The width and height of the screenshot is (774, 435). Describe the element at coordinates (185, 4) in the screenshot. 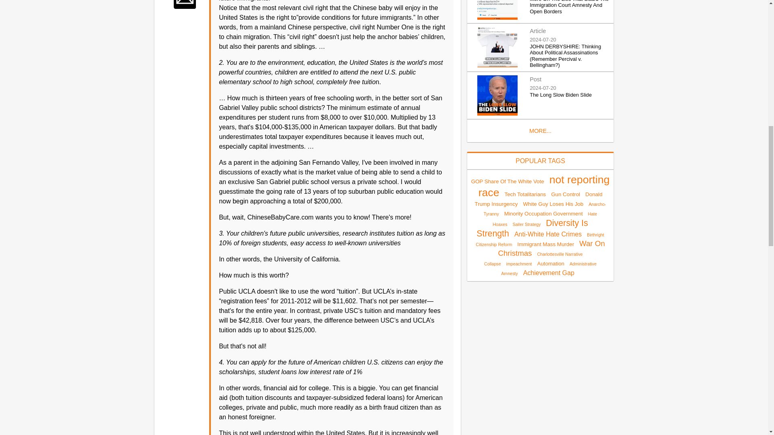

I see `Share to Email` at that location.